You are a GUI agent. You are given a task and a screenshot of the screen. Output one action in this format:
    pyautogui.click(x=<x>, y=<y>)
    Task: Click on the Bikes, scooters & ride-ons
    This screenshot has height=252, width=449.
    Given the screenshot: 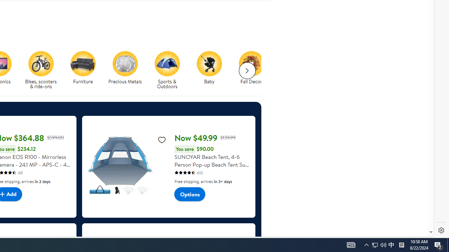 What is the action you would take?
    pyautogui.click(x=43, y=70)
    